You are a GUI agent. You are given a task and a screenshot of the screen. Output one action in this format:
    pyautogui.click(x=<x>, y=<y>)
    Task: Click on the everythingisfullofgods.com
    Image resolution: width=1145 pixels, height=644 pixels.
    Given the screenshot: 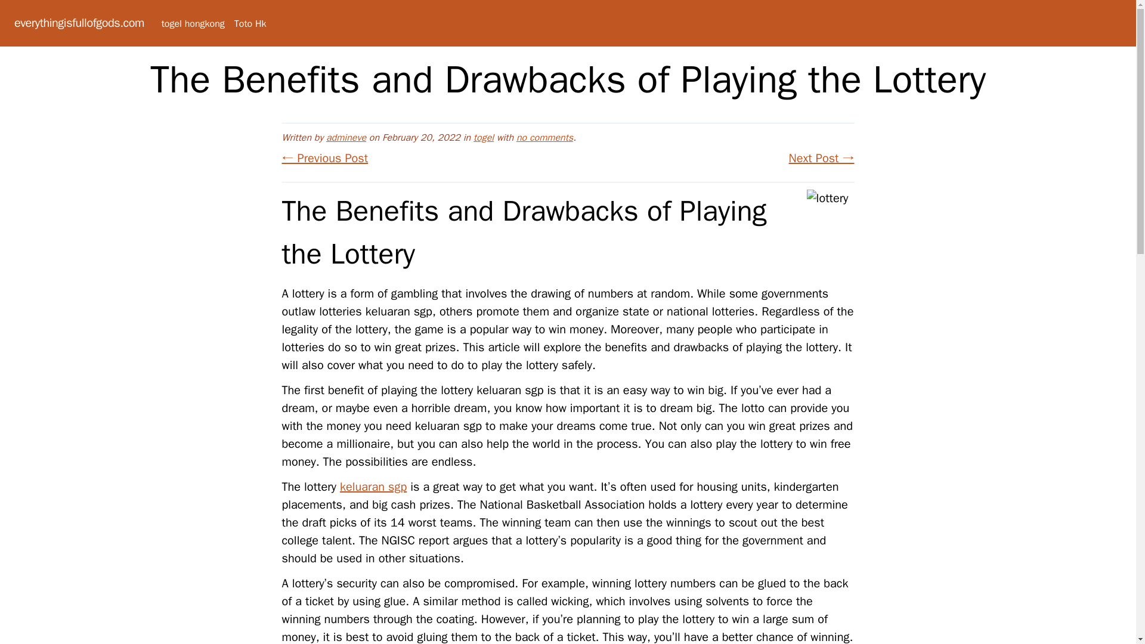 What is the action you would take?
    pyautogui.click(x=79, y=23)
    